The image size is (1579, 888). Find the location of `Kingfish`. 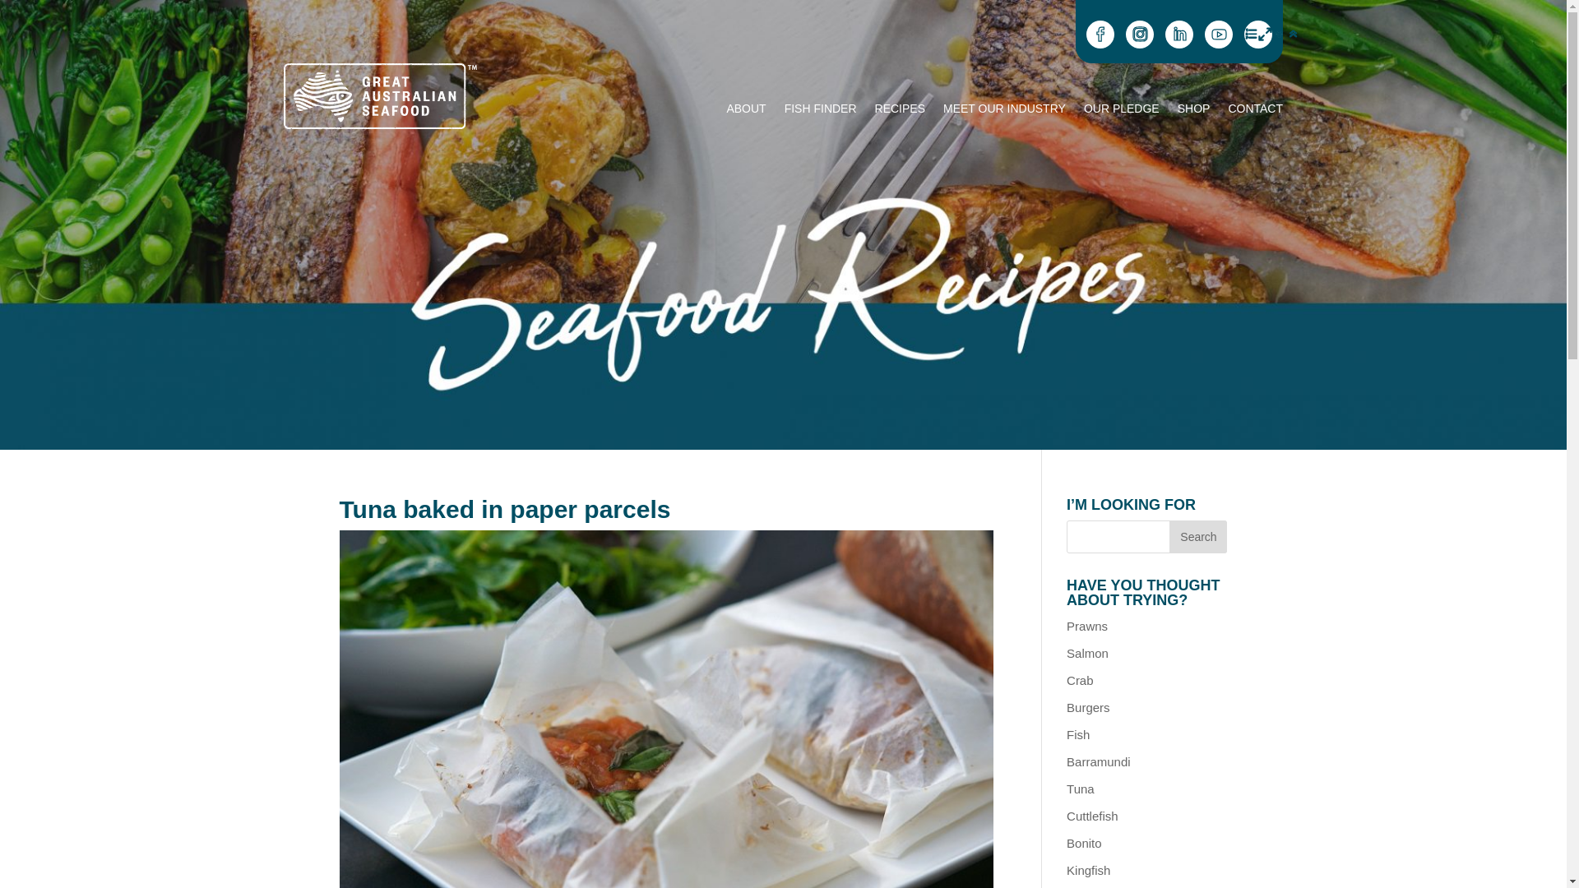

Kingfish is located at coordinates (1089, 870).